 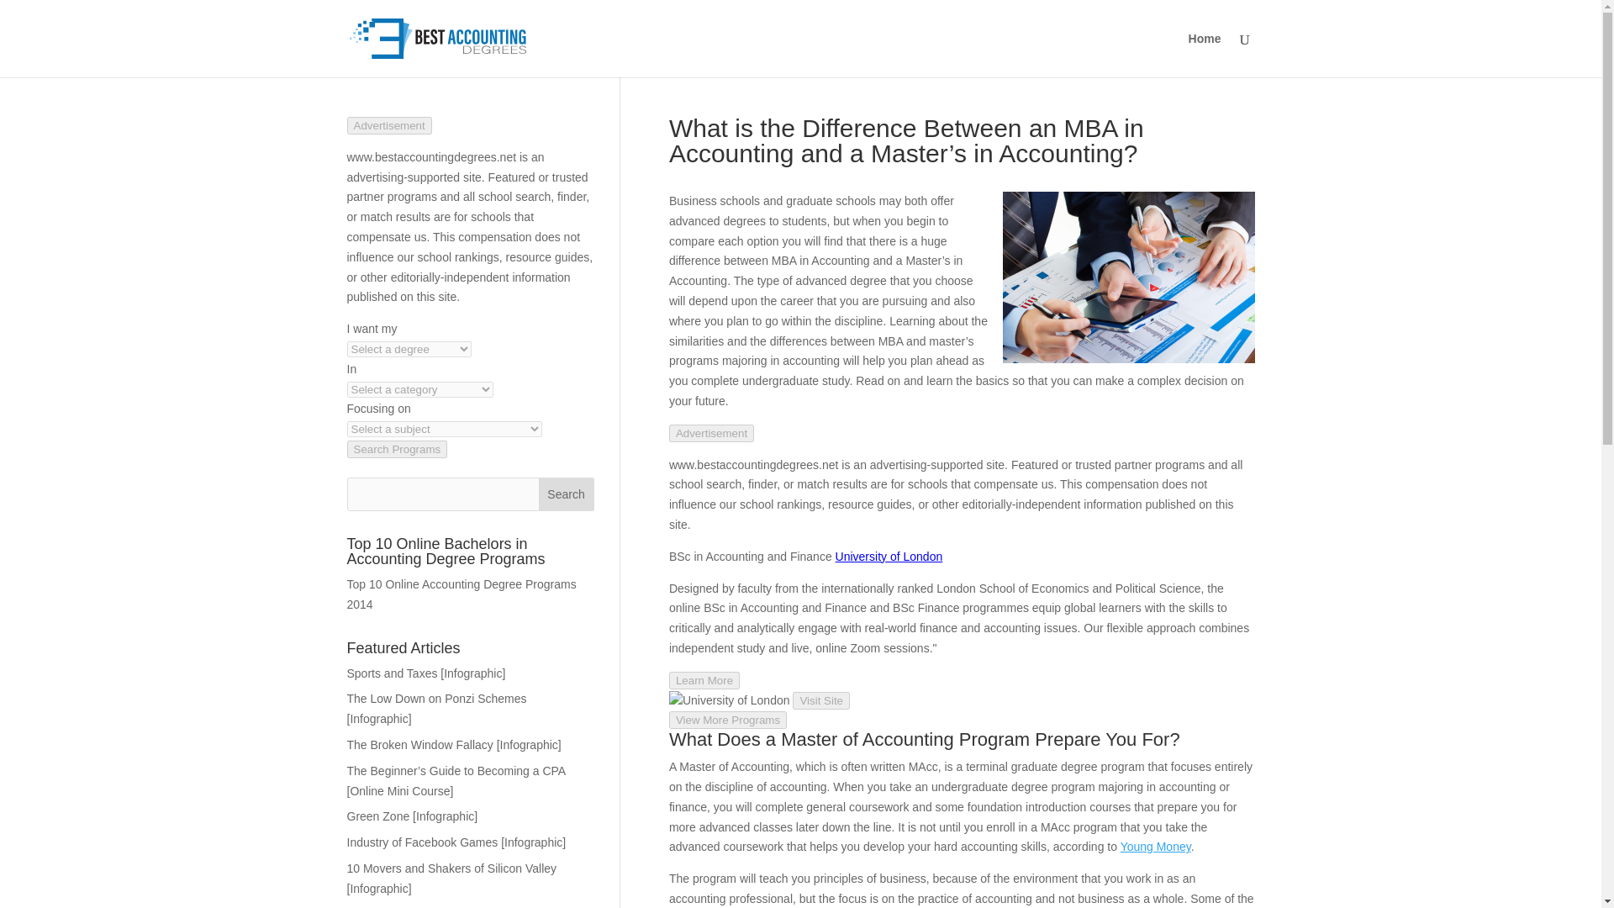 I want to click on Search, so click(x=567, y=494).